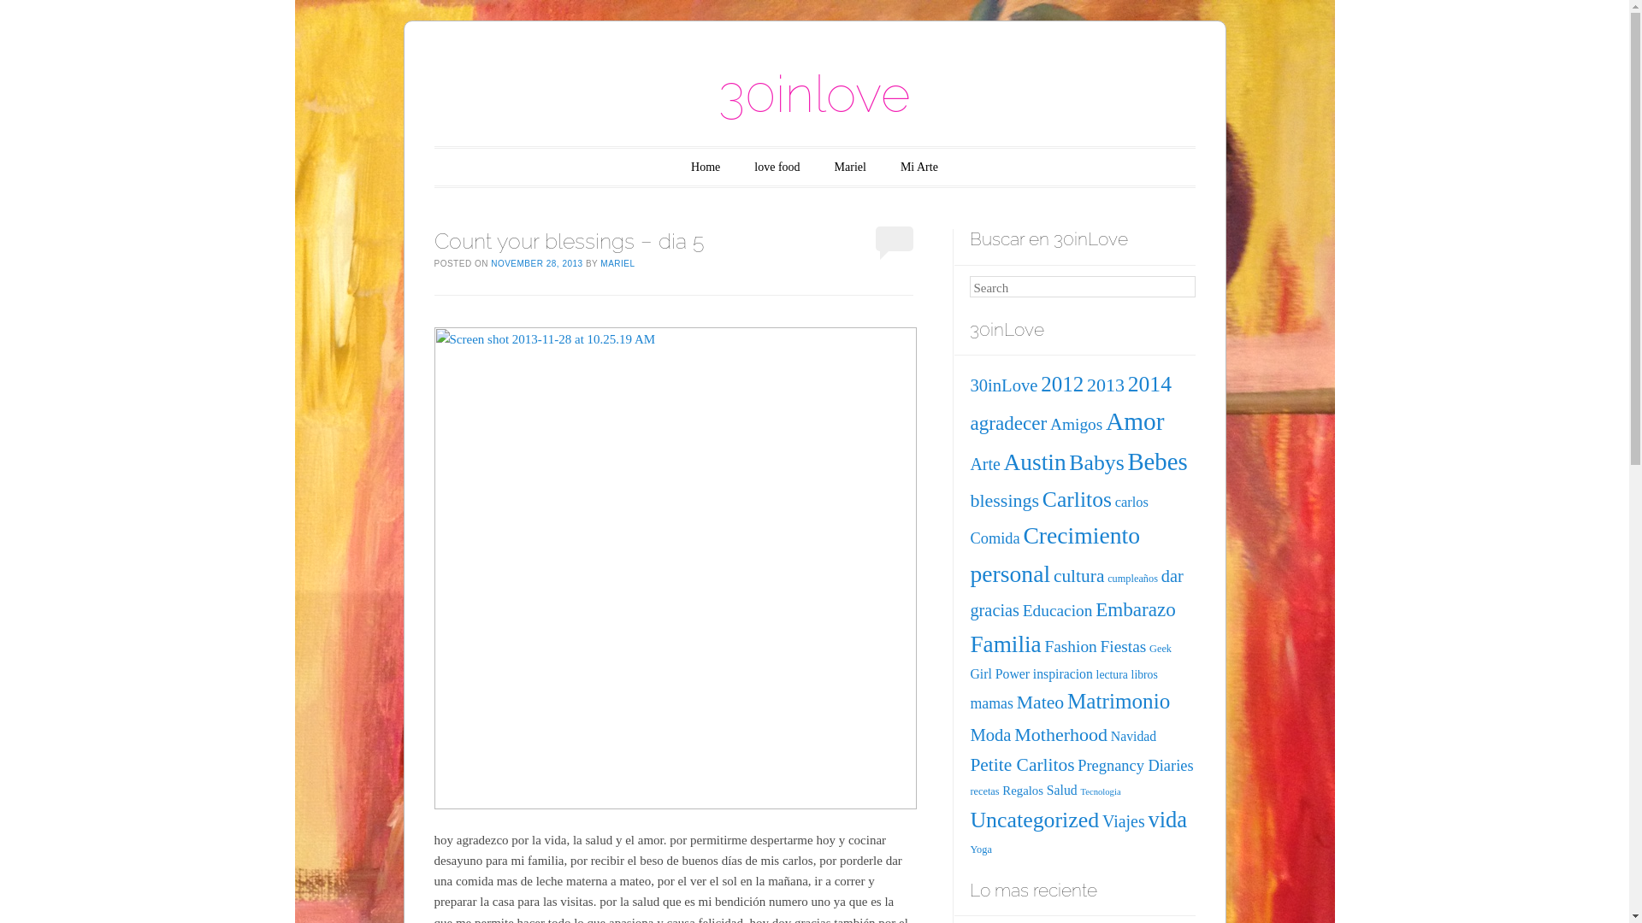 Image resolution: width=1642 pixels, height=923 pixels. I want to click on Carlitos, so click(1078, 499).